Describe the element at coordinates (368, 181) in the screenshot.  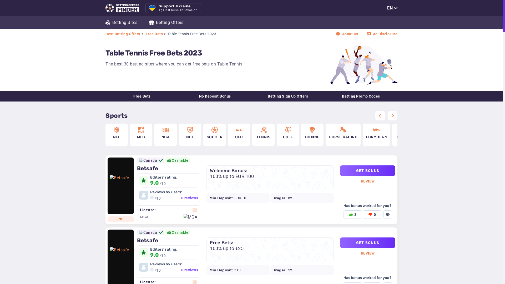
I see `REVIEW` at that location.